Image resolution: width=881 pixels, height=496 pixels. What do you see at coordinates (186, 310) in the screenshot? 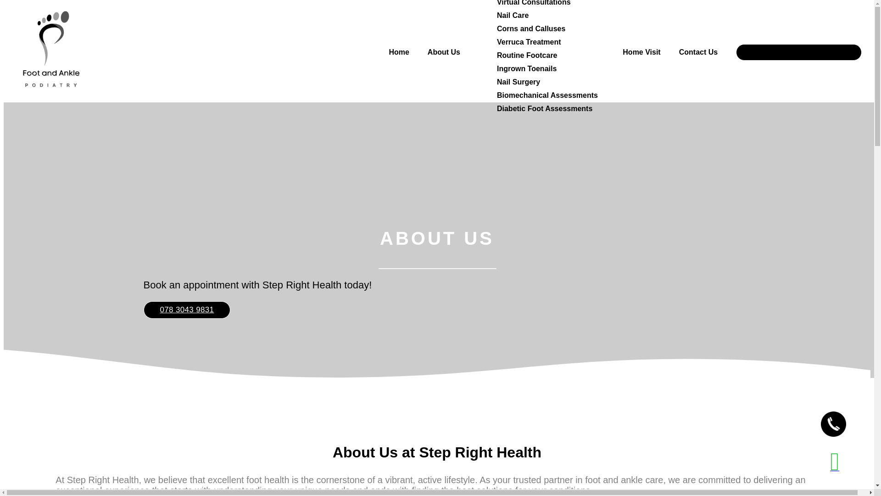
I see `078 3043 9831` at bounding box center [186, 310].